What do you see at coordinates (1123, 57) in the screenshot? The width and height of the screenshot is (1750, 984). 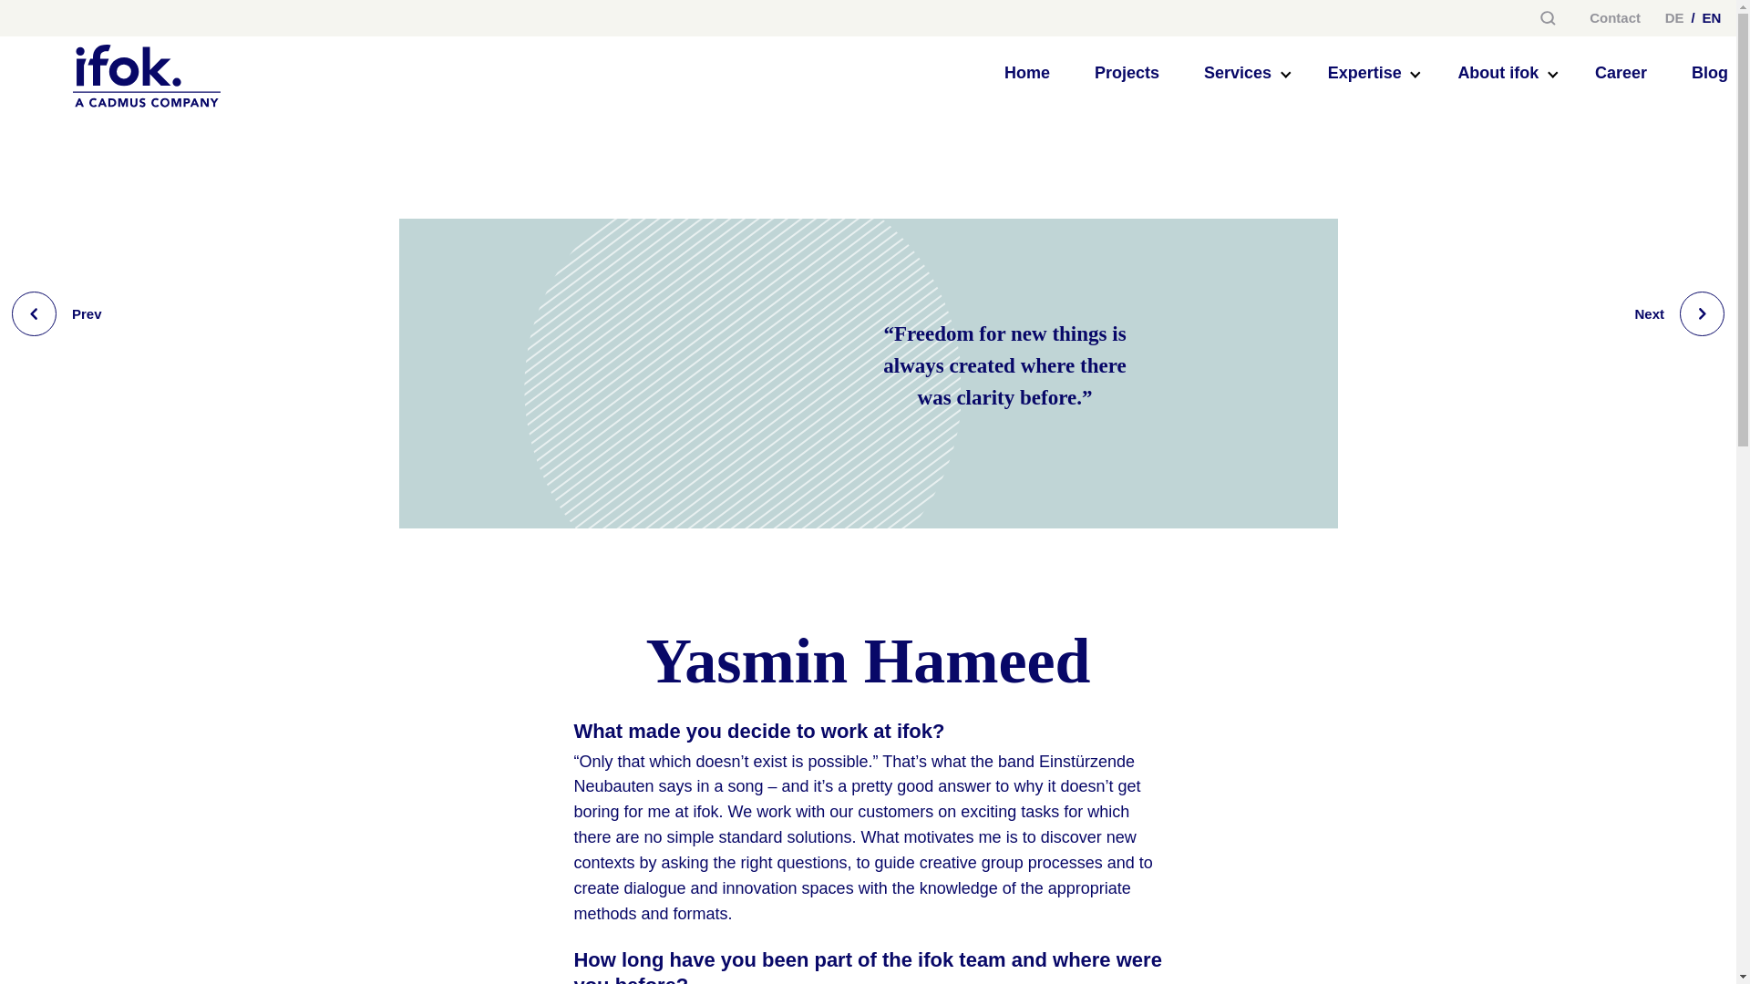 I see `Open Cookie Preferences` at bounding box center [1123, 57].